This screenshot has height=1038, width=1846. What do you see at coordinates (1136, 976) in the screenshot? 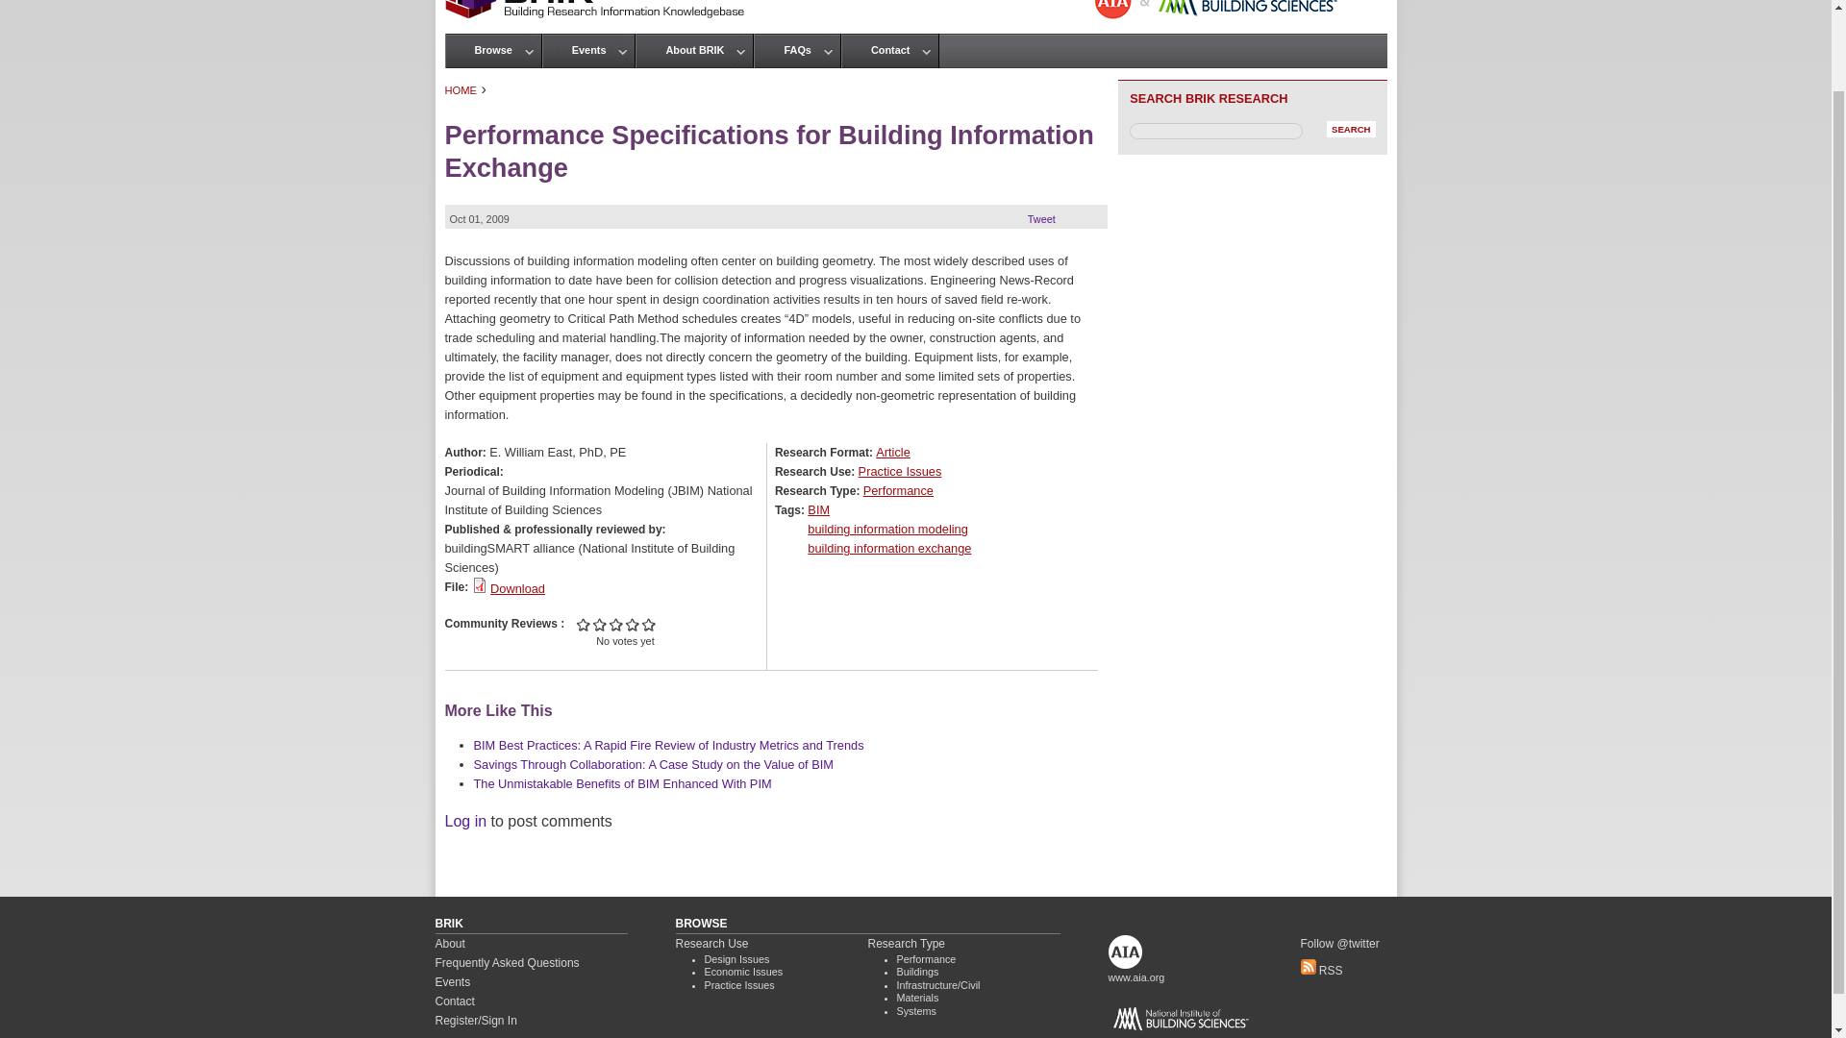
I see `www.aia.org` at bounding box center [1136, 976].